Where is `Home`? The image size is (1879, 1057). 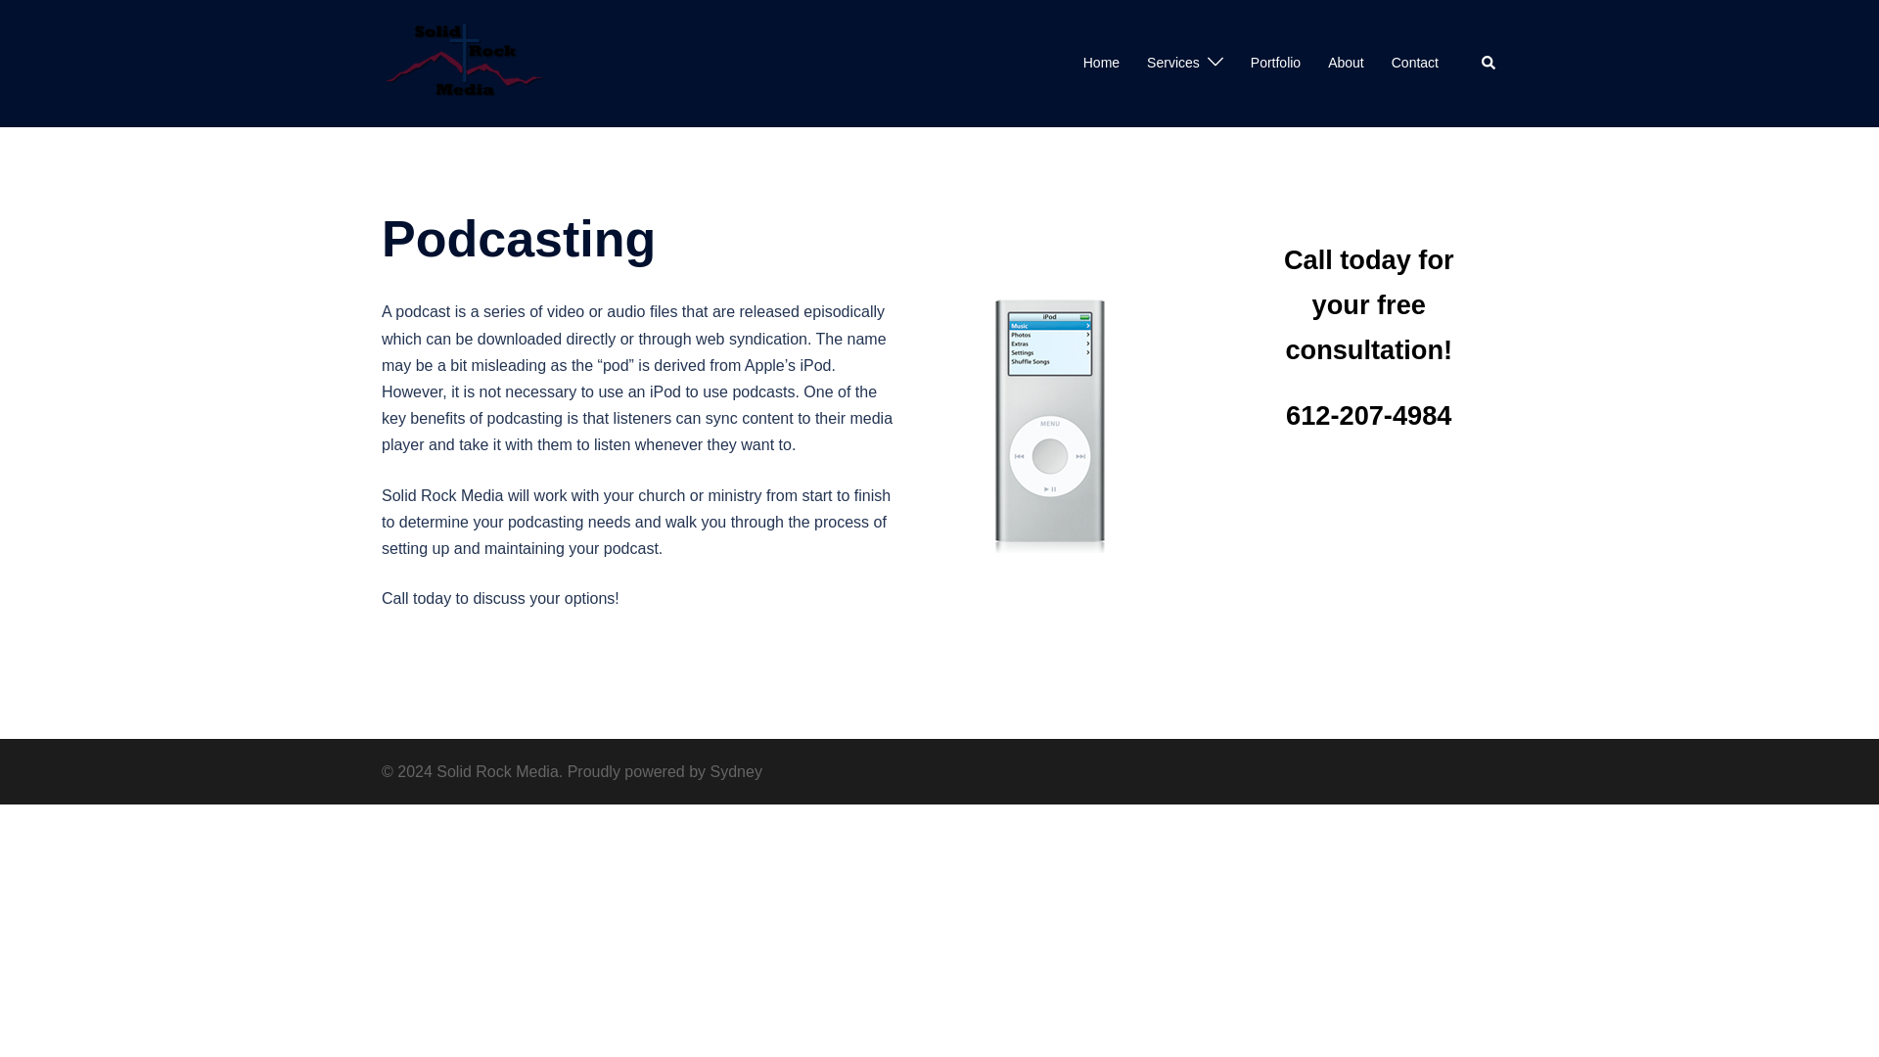 Home is located at coordinates (1102, 63).